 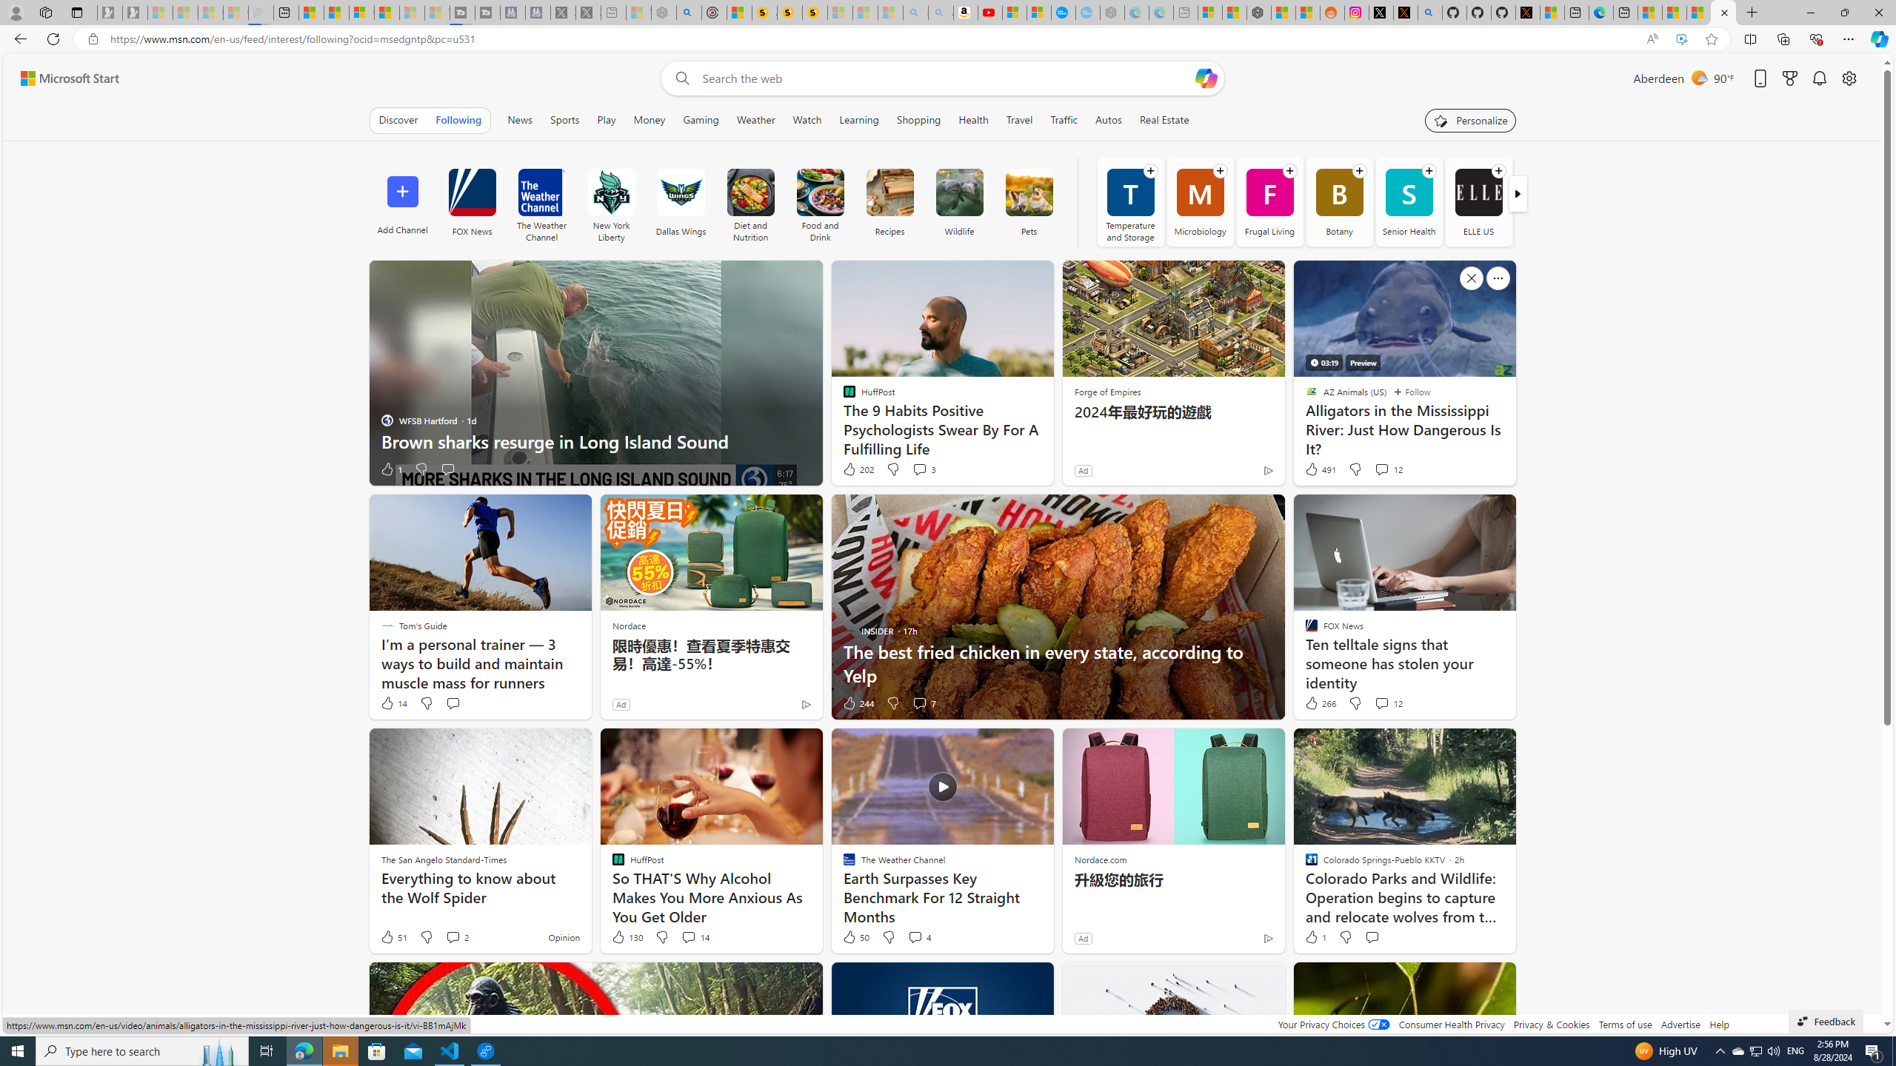 I want to click on 1 Like, so click(x=1315, y=937).